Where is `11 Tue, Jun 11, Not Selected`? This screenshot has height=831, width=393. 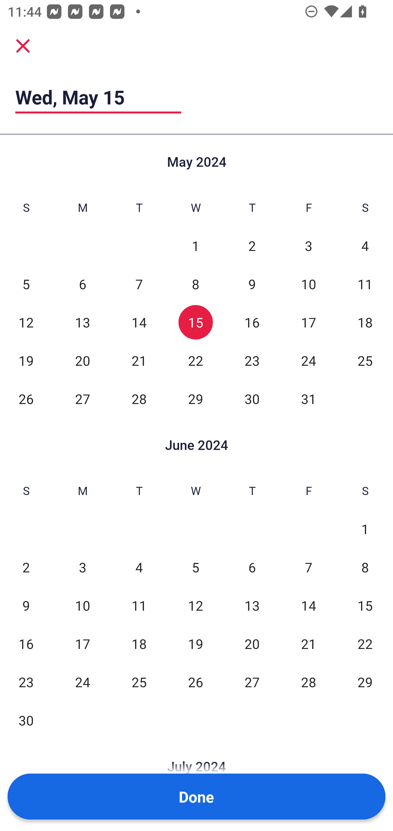 11 Tue, Jun 11, Not Selected is located at coordinates (139, 606).